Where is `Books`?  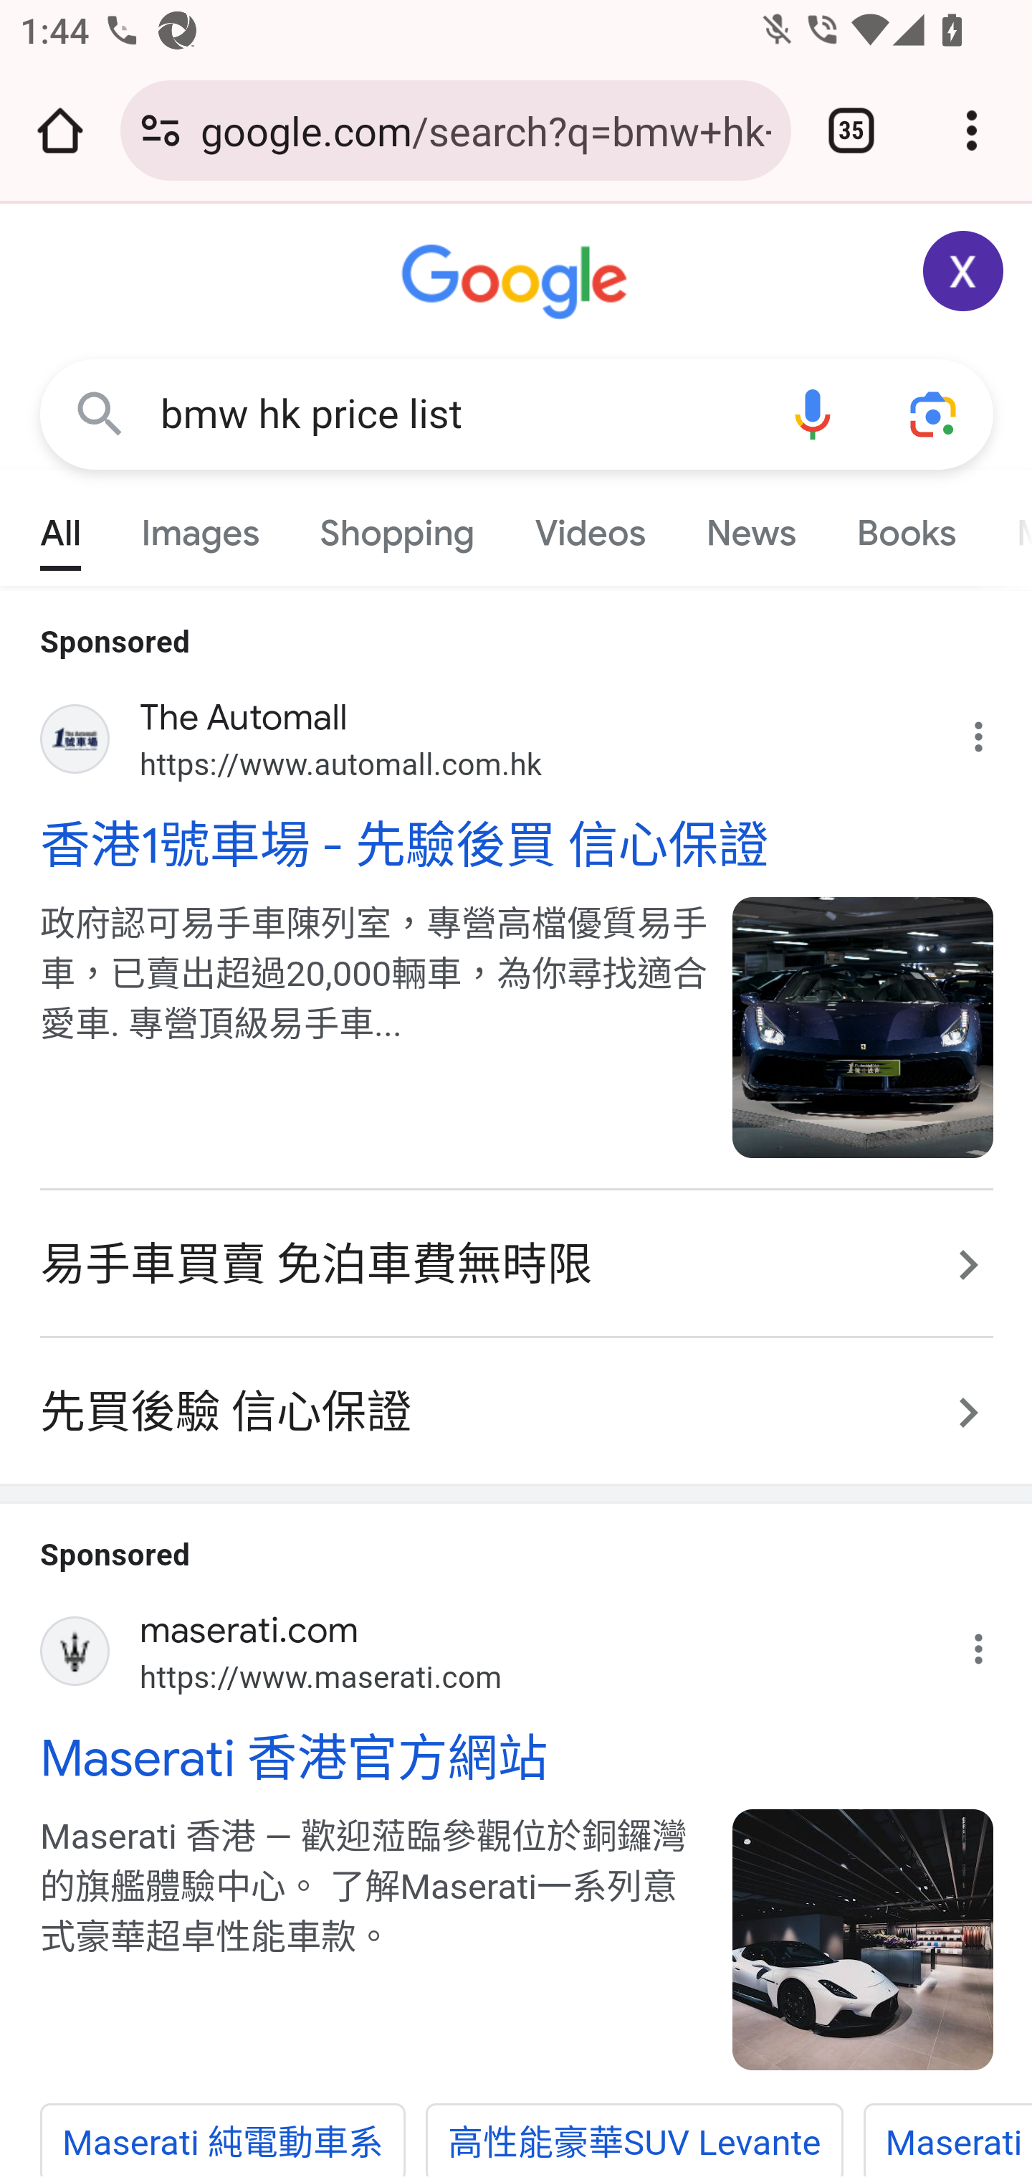 Books is located at coordinates (906, 526).